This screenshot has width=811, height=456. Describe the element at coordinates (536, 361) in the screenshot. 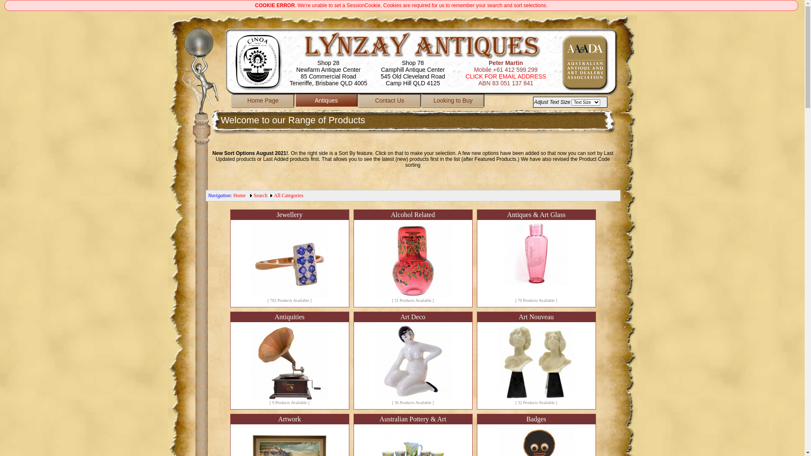

I see `Art Nouveau
[ 32 Products Available ]` at that location.